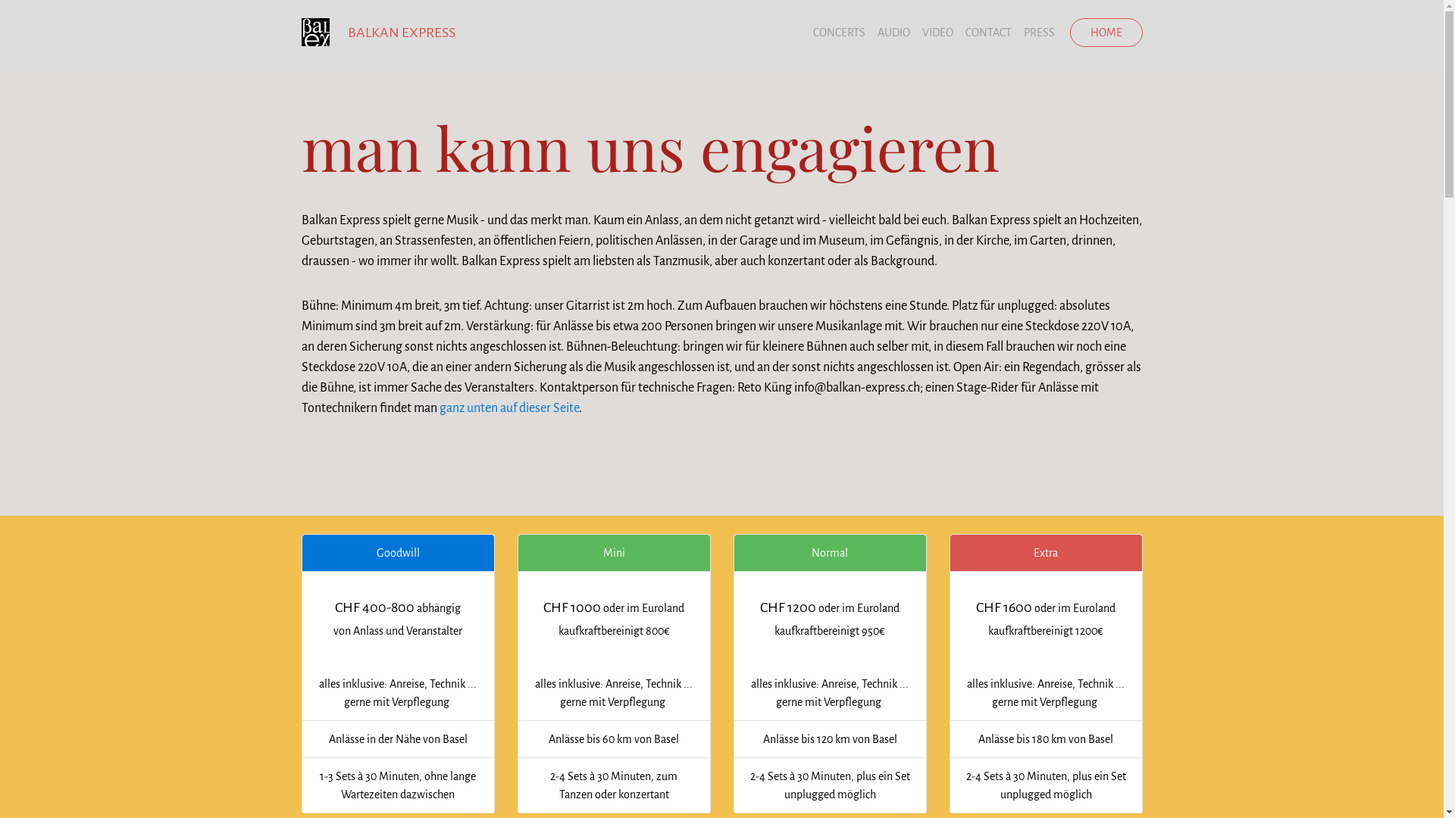  I want to click on PRESS, so click(1040, 33).